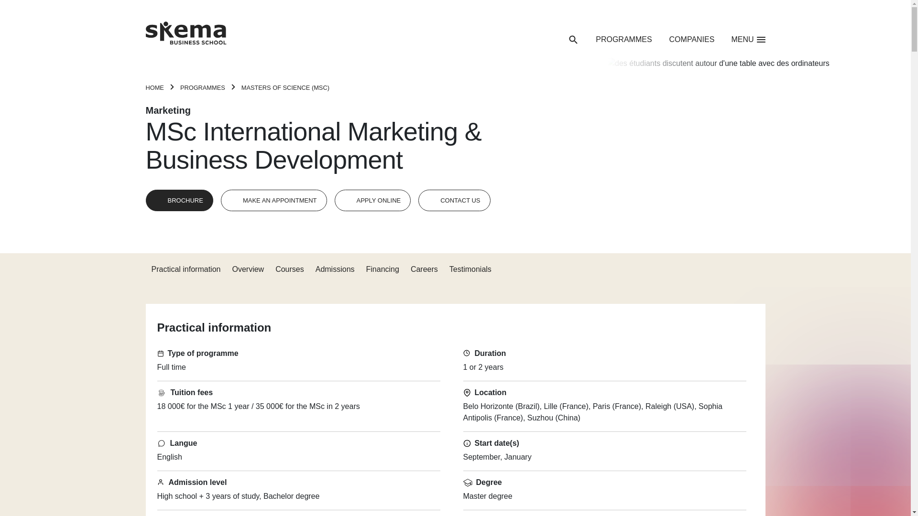  I want to click on Courses, so click(290, 269).